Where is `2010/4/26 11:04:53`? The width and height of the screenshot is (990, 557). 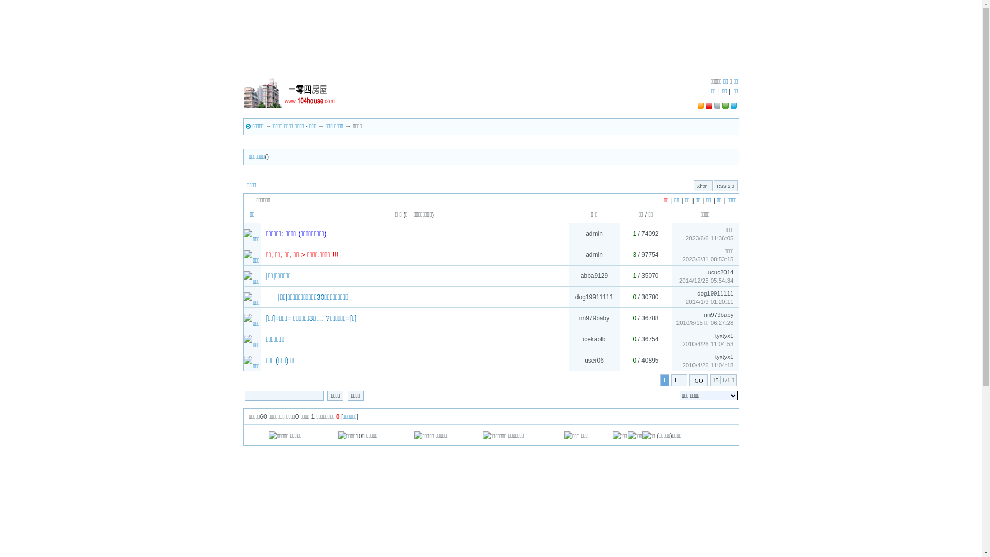
2010/4/26 11:04:53 is located at coordinates (707, 344).